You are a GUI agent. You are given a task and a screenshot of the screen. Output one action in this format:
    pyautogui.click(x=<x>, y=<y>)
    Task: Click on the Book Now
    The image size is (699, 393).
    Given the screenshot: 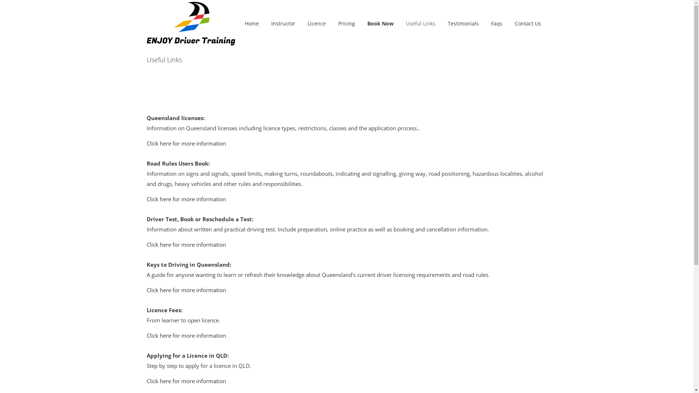 What is the action you would take?
    pyautogui.click(x=380, y=24)
    